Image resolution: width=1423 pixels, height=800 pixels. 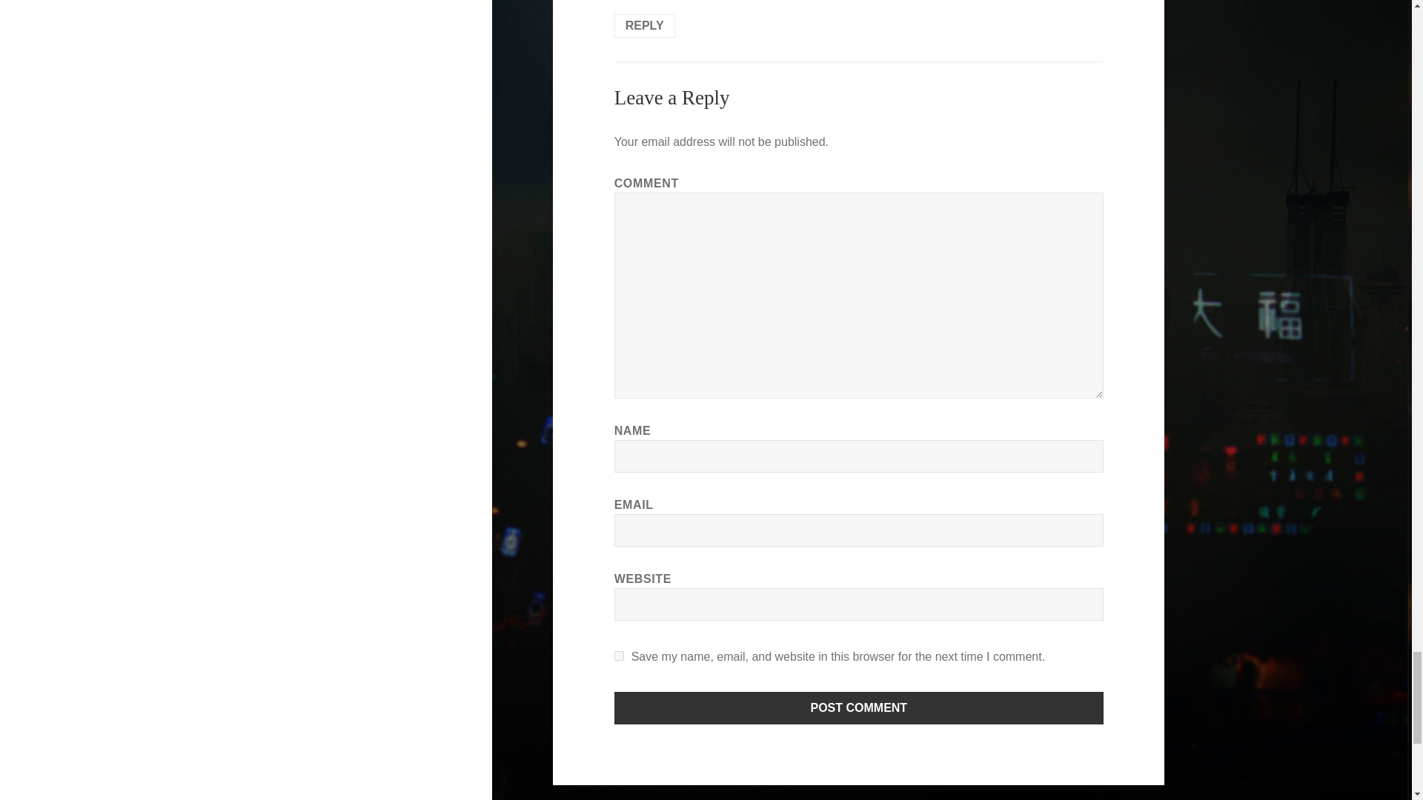 I want to click on yes, so click(x=620, y=656).